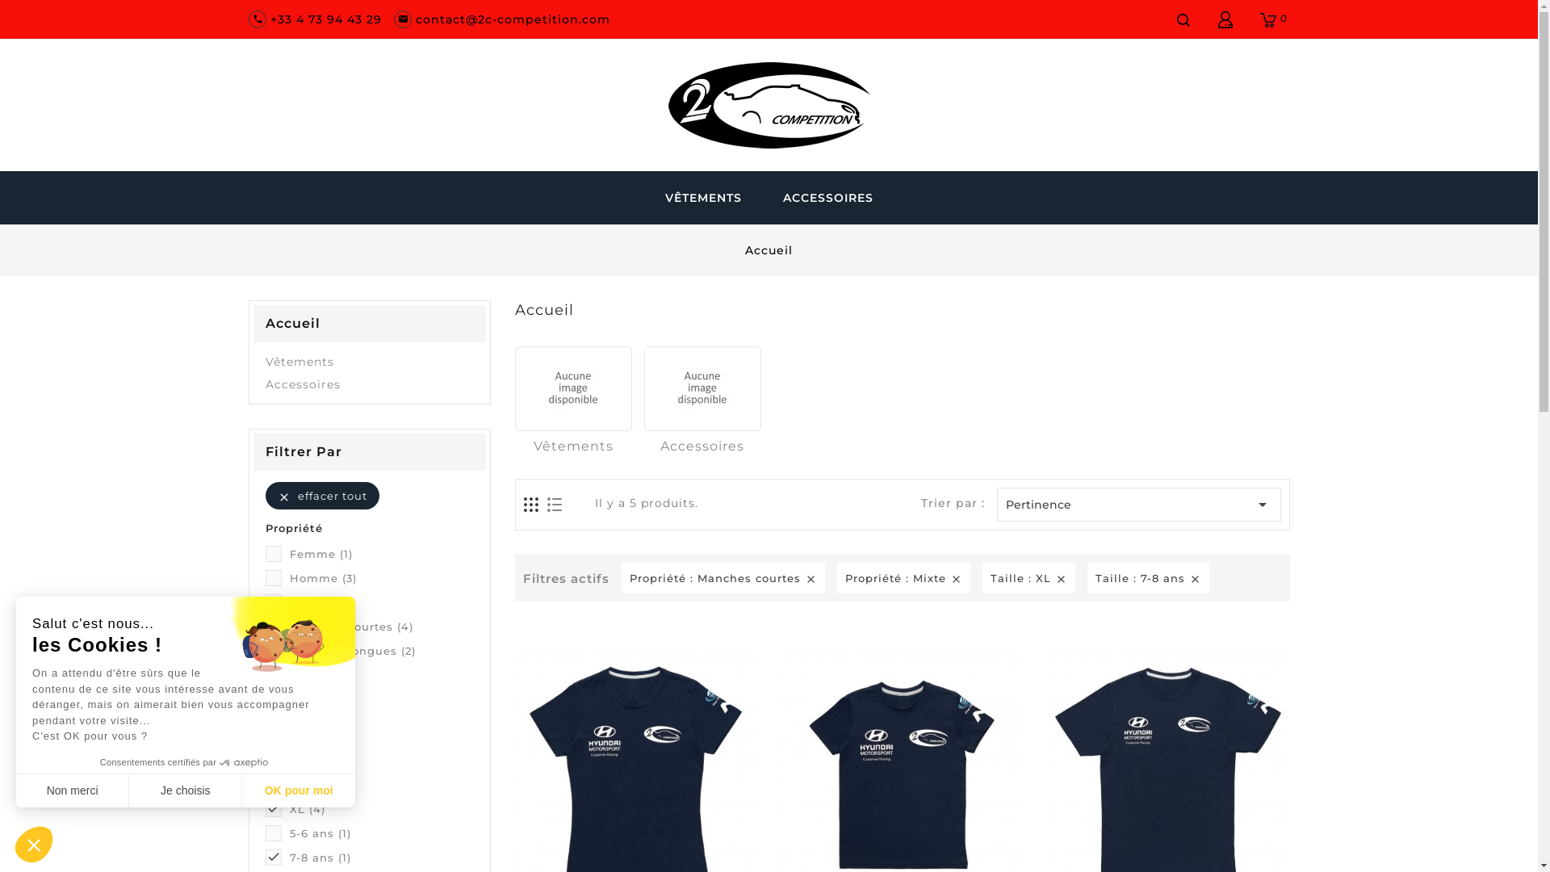 This screenshot has width=1550, height=872. What do you see at coordinates (381, 809) in the screenshot?
I see `XL (4)` at bounding box center [381, 809].